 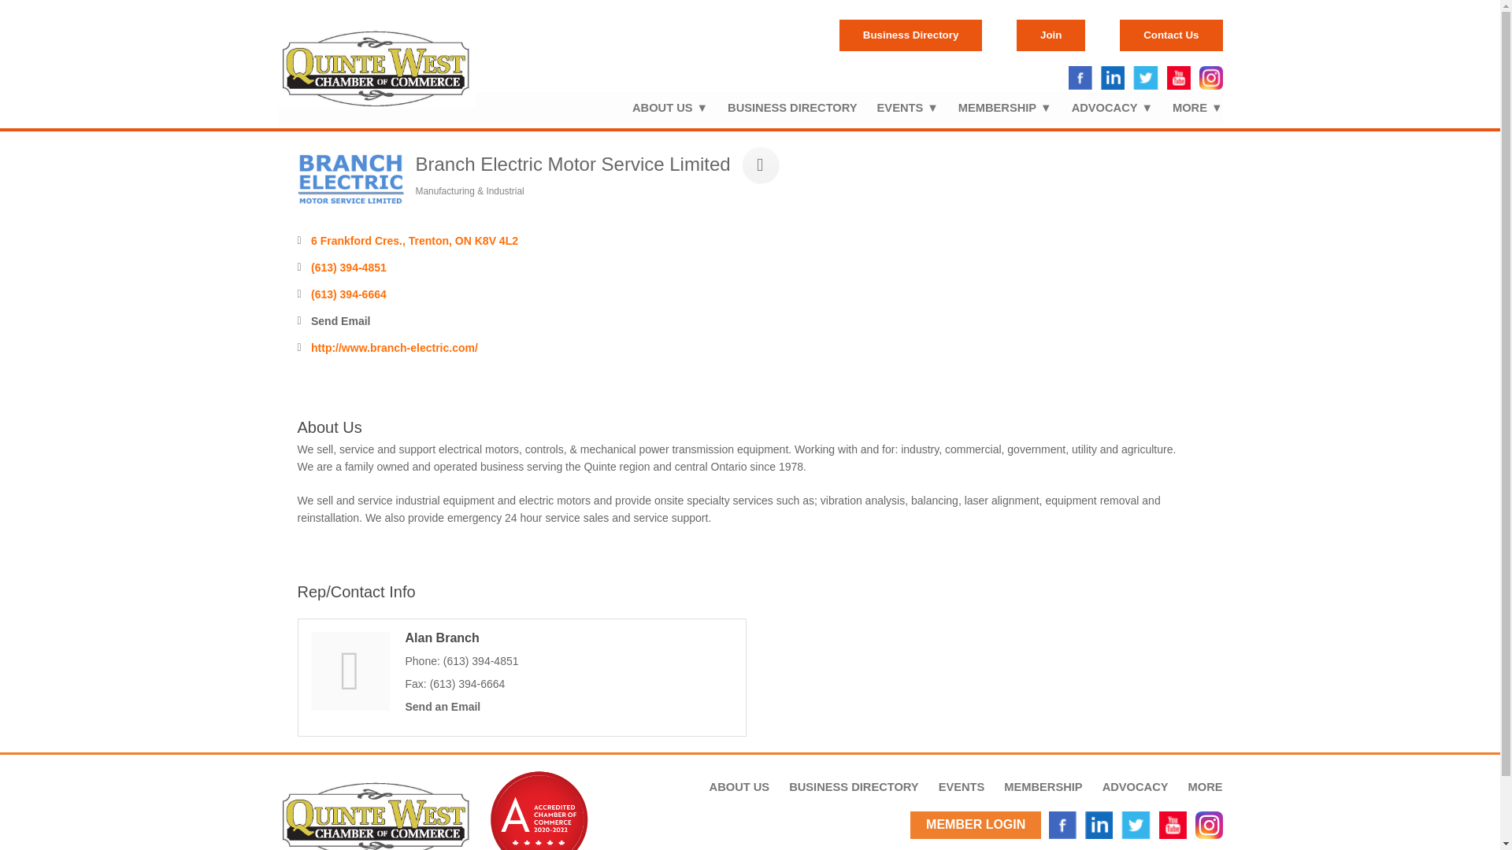 I want to click on EVENTS, so click(x=898, y=108).